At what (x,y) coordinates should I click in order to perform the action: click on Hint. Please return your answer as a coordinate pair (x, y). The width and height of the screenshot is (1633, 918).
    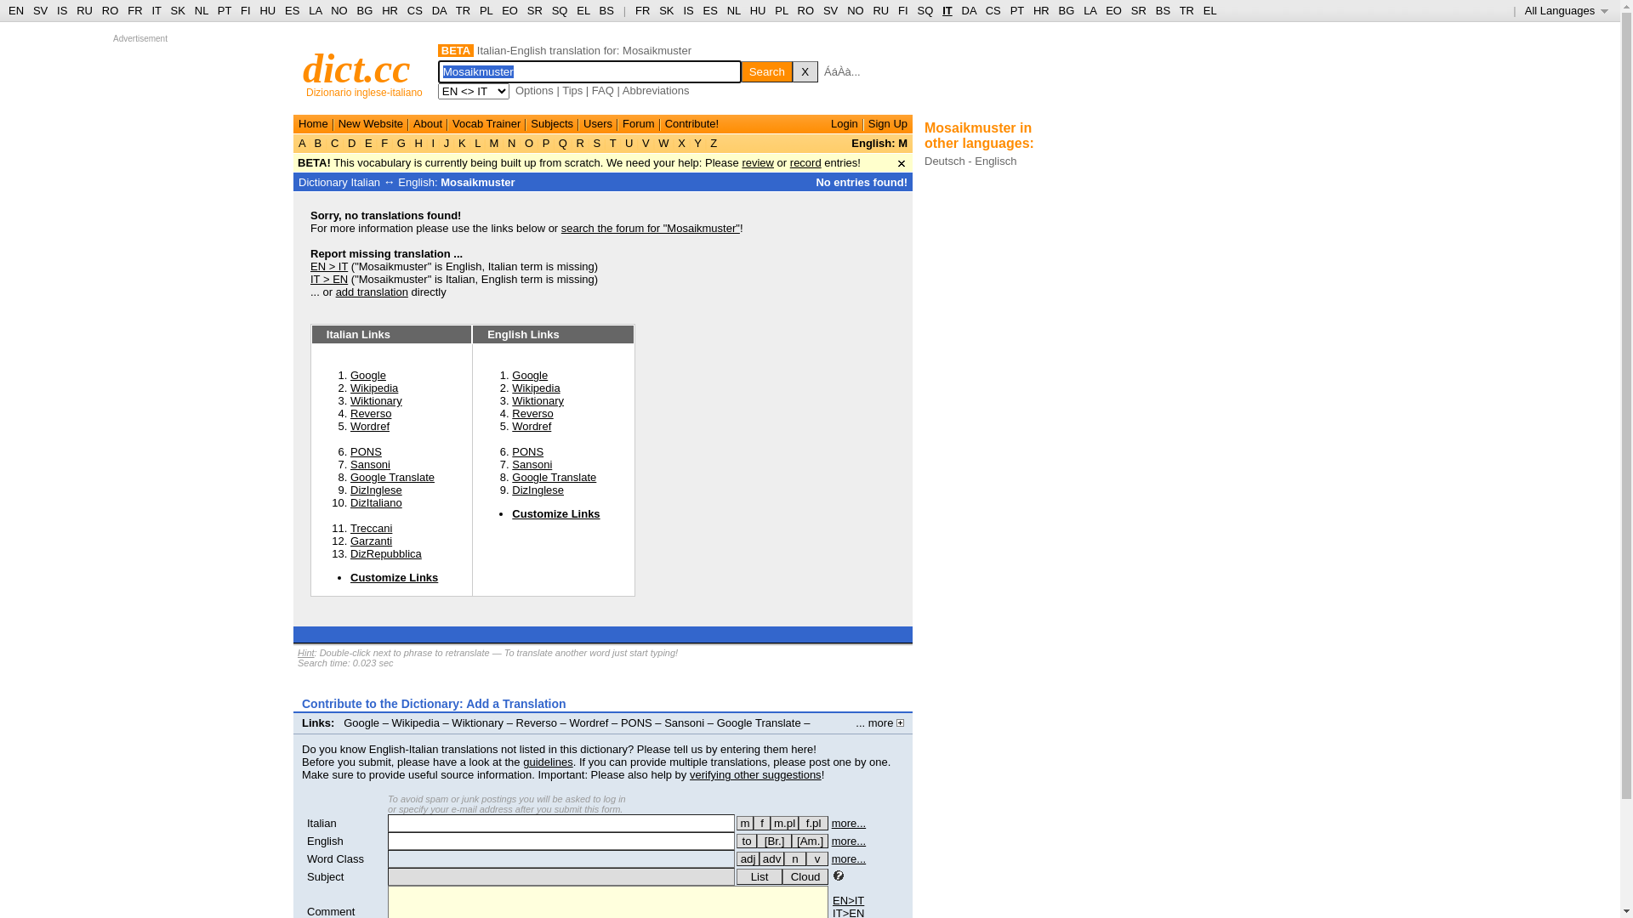
    Looking at the image, I should click on (306, 653).